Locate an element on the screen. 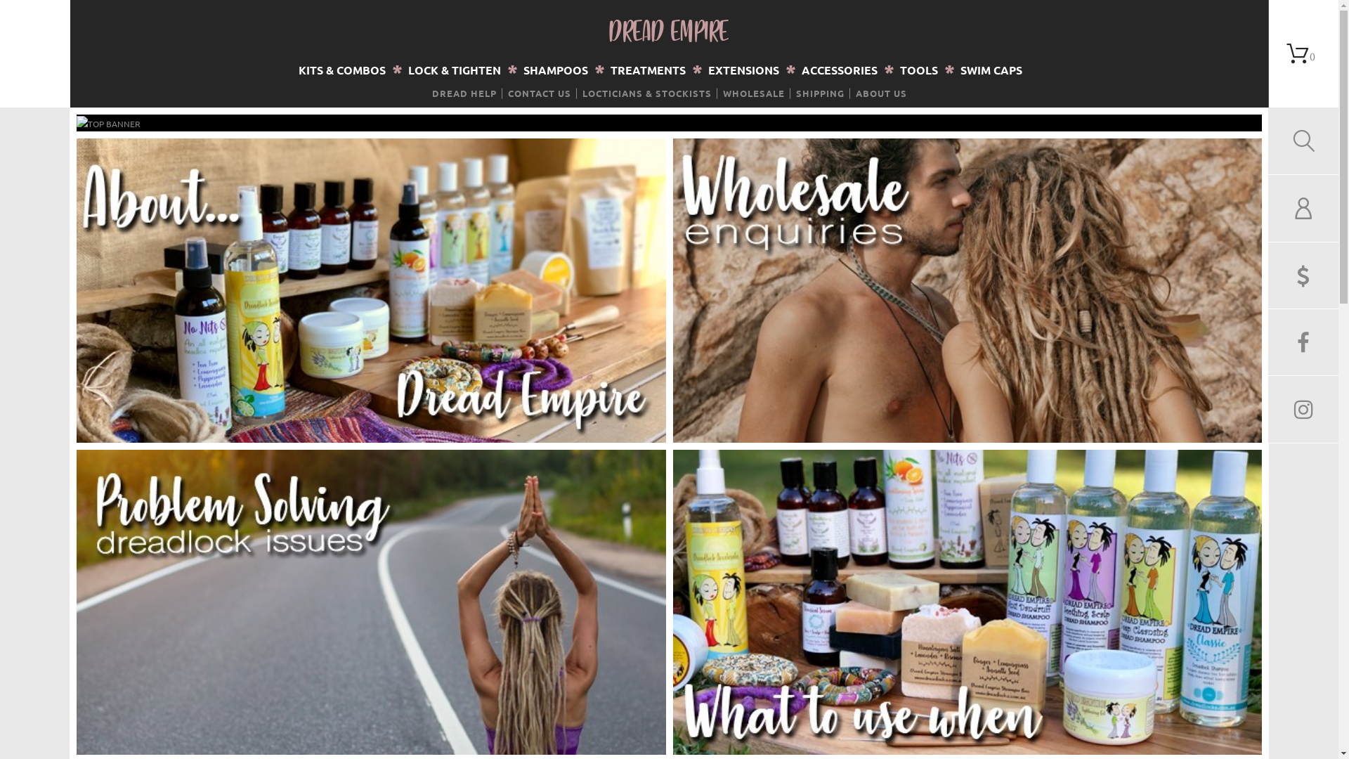 The image size is (1349, 759). LOCK & TIGHTEN is located at coordinates (455, 70).